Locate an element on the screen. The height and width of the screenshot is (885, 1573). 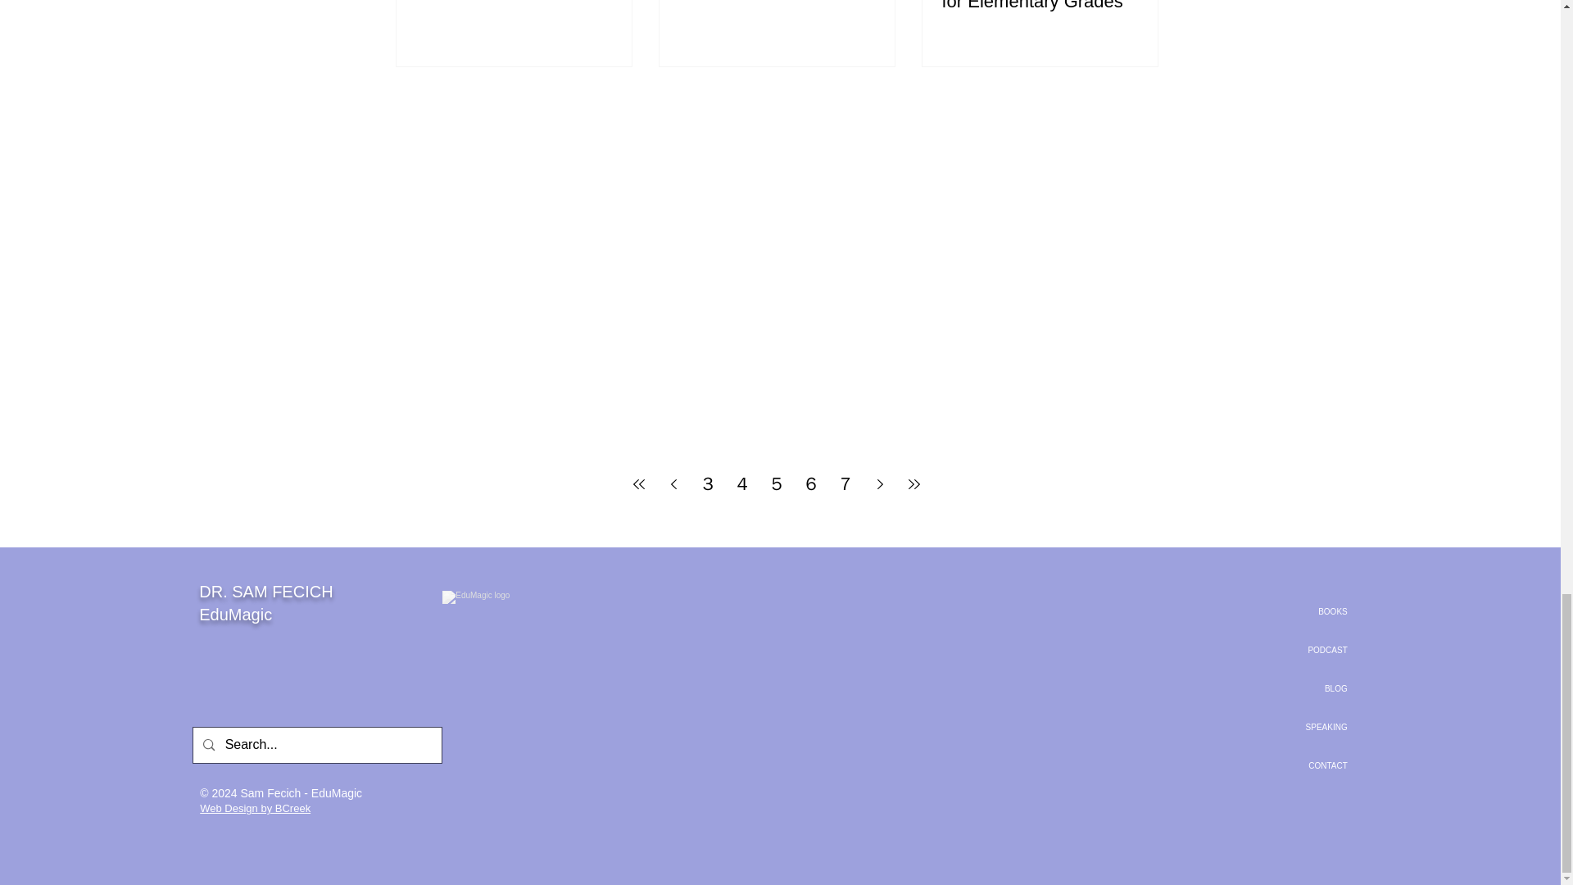
6 is located at coordinates (811, 484).